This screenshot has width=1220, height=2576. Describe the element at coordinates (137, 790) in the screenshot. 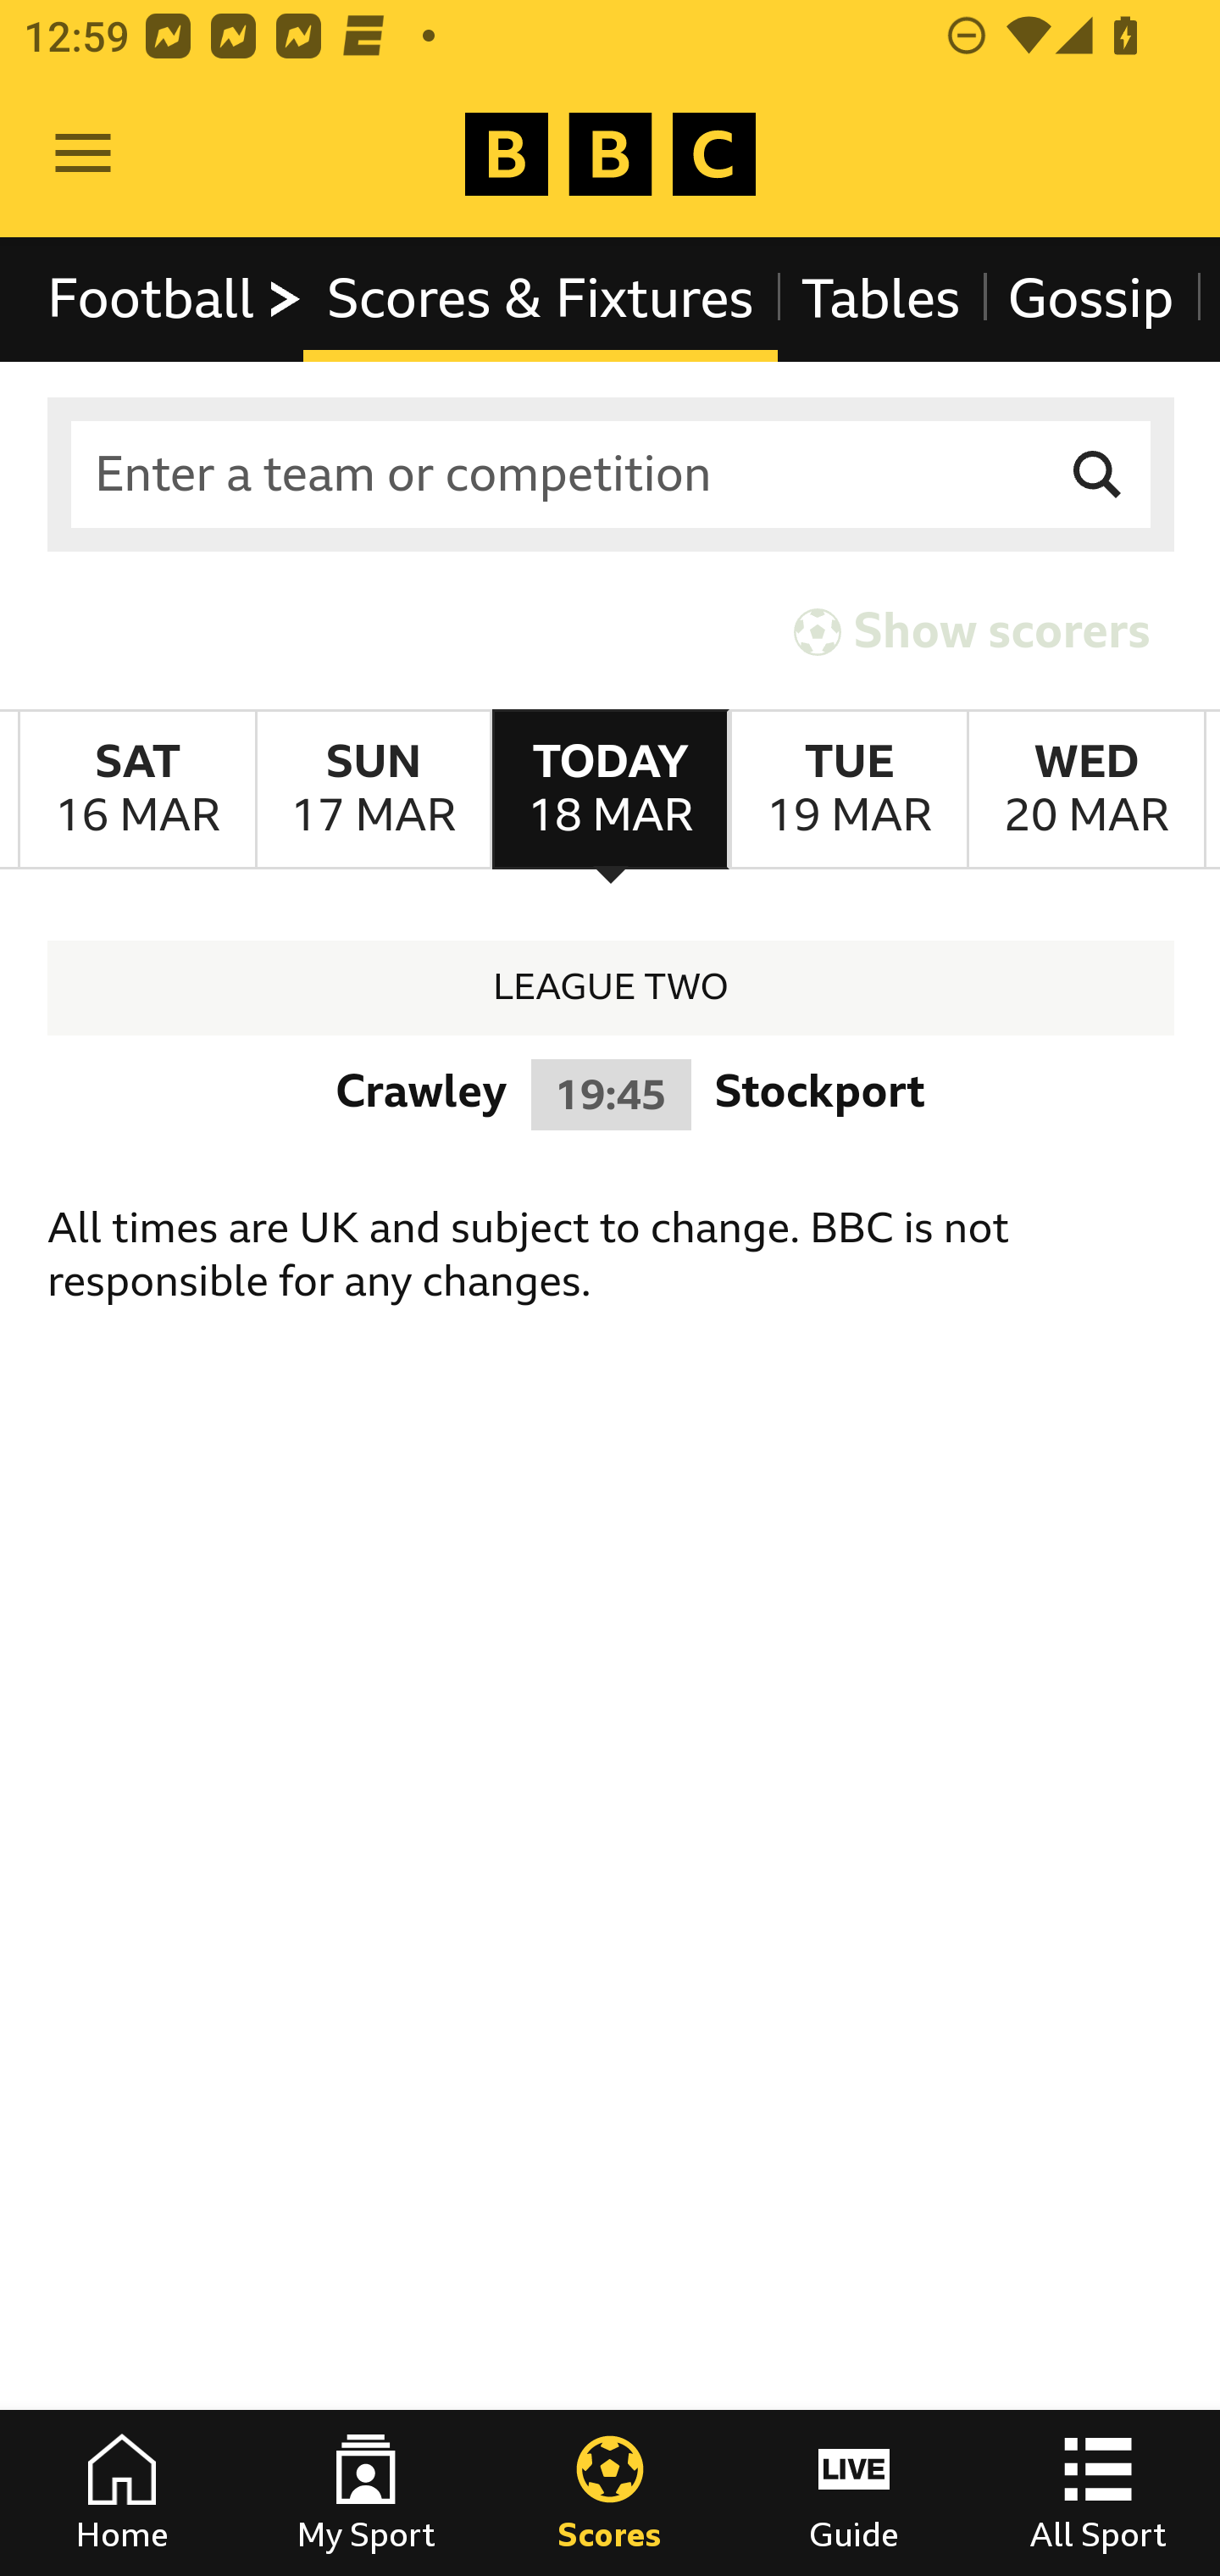

I see `SaturdayMarch 16th Saturday March 16th` at that location.